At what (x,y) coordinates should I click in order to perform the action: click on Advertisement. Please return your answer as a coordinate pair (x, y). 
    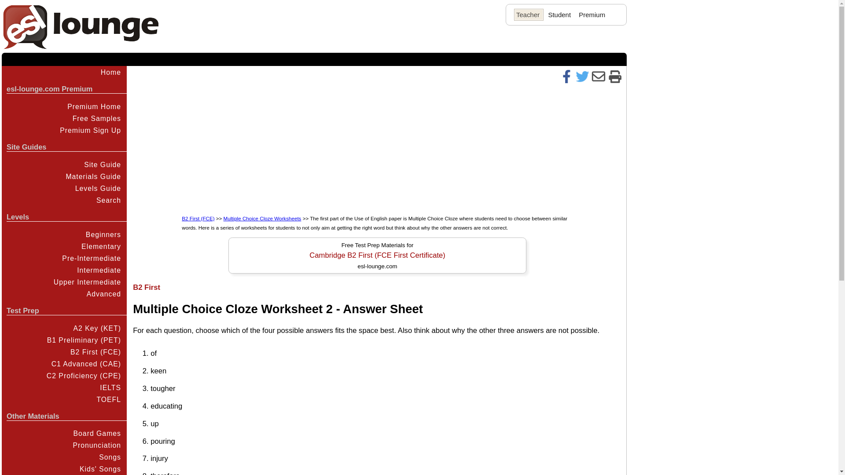
    Looking at the image, I should click on (207, 147).